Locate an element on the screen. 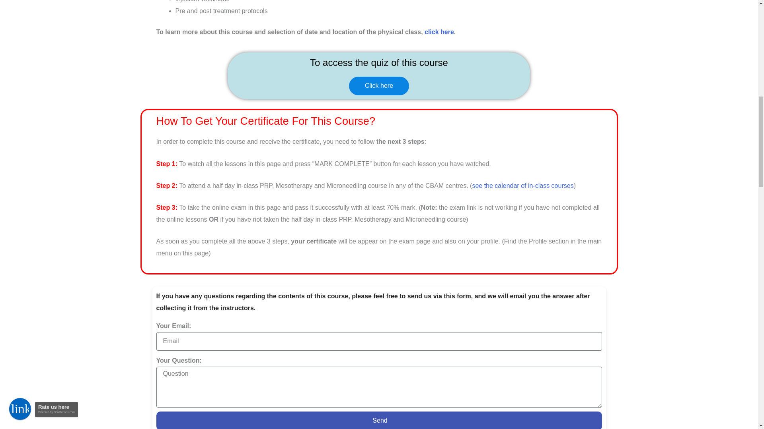 Image resolution: width=764 pixels, height=429 pixels. Send is located at coordinates (379, 420).